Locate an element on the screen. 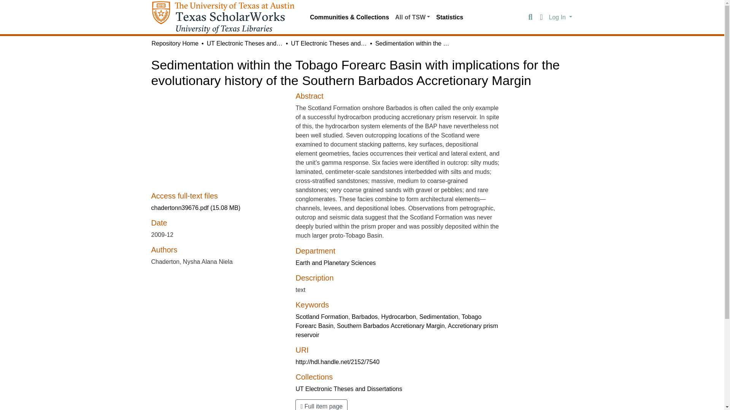 This screenshot has width=730, height=410. UT Electronic Theses and Dissertations is located at coordinates (328, 43).